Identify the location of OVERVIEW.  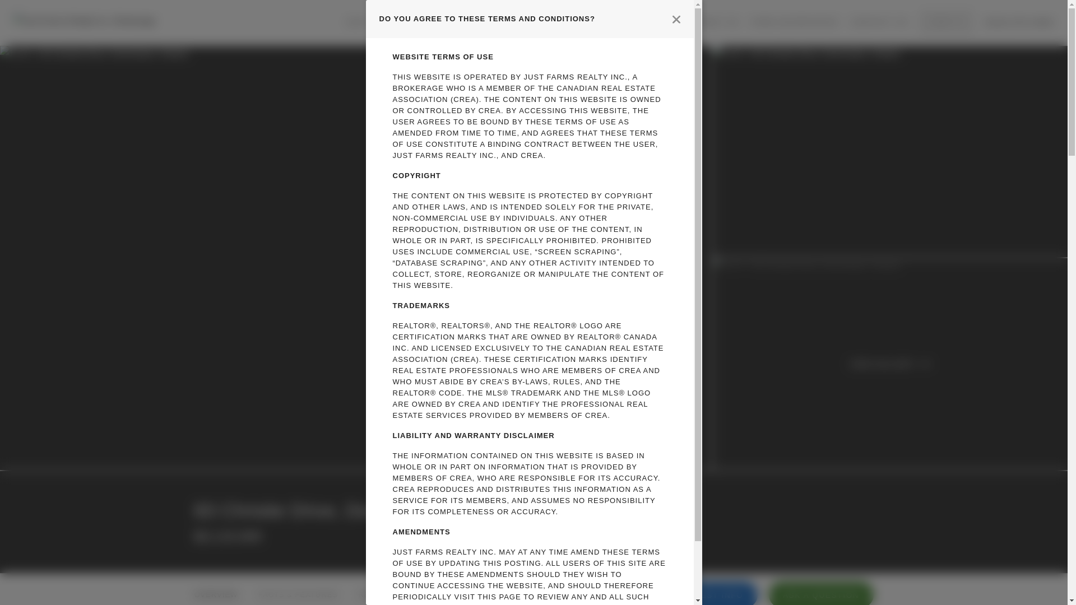
(215, 589).